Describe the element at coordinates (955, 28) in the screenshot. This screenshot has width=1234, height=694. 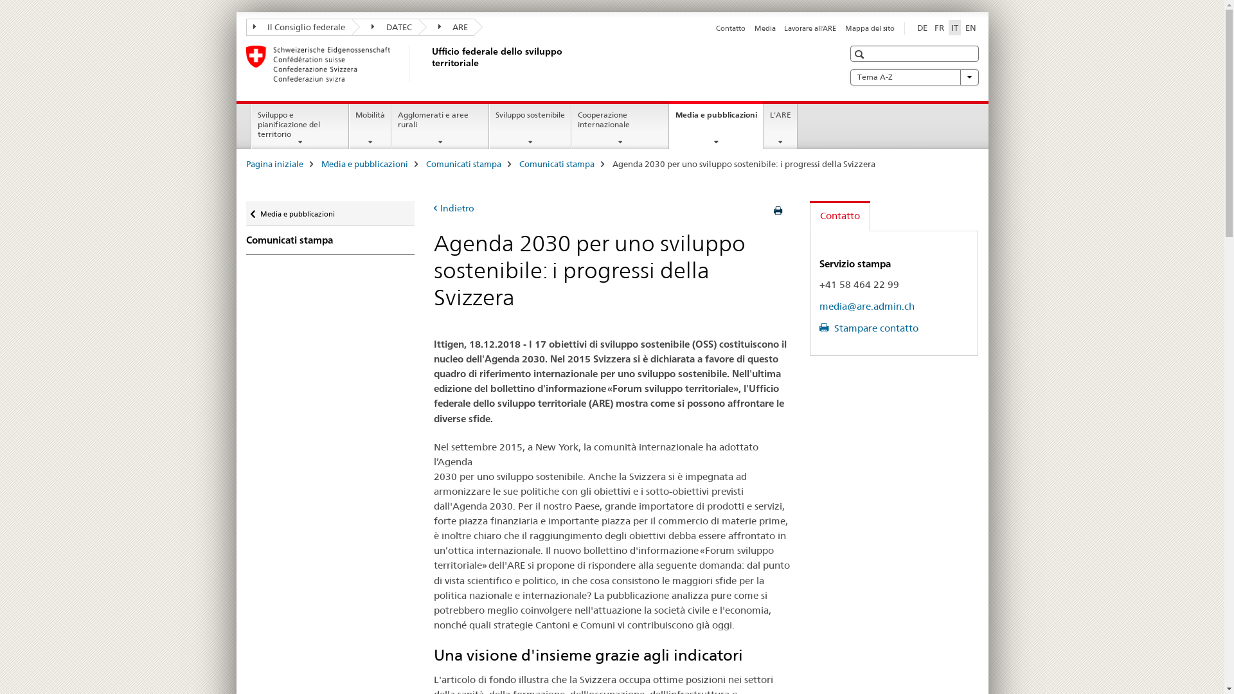
I see `IT` at that location.